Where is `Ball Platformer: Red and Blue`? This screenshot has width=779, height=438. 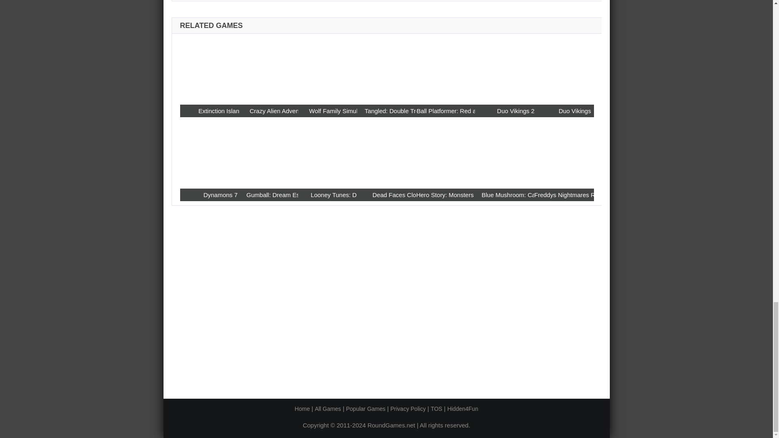
Ball Platformer: Red and Blue is located at coordinates (445, 69).